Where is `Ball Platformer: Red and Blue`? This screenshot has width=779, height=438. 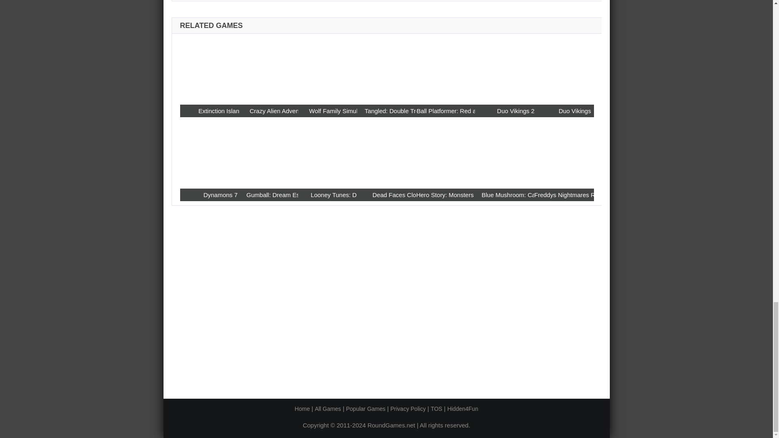
Ball Platformer: Red and Blue is located at coordinates (445, 69).